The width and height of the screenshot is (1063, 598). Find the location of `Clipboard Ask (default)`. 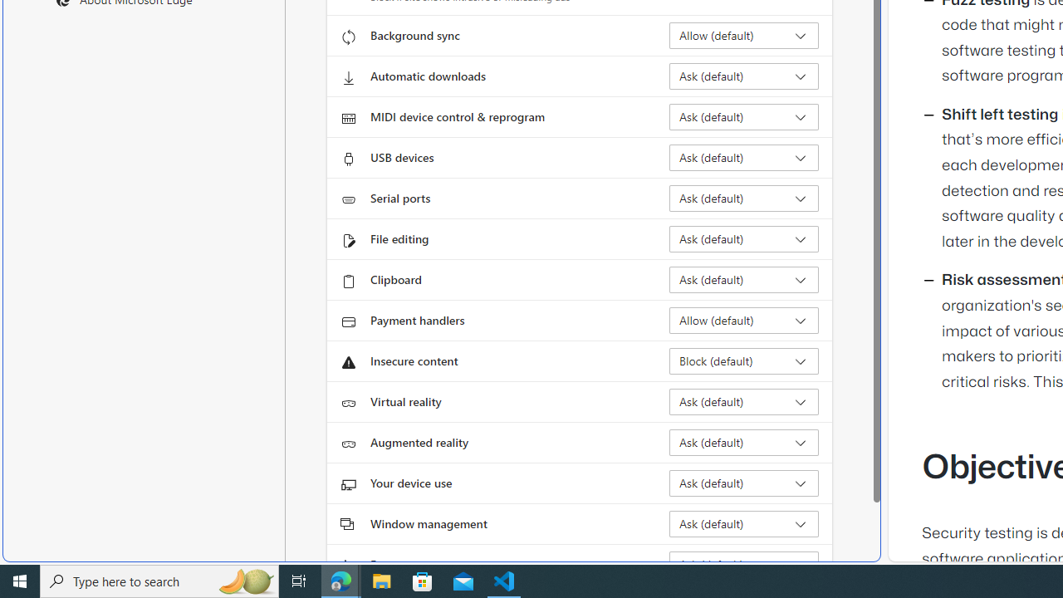

Clipboard Ask (default) is located at coordinates (744, 279).